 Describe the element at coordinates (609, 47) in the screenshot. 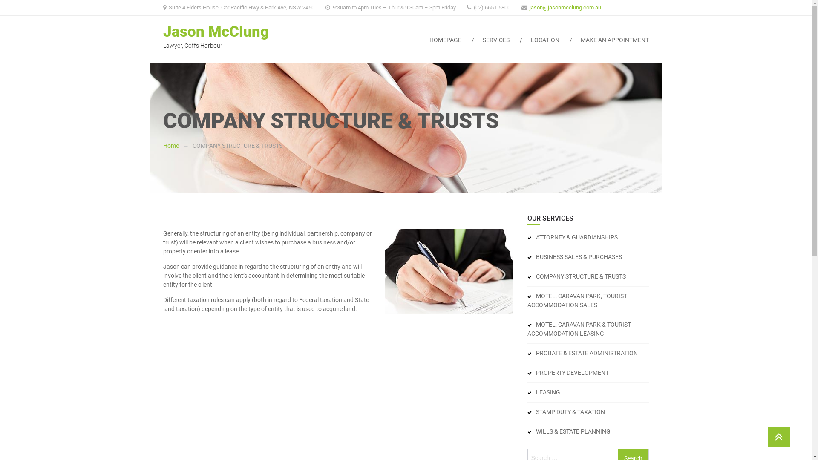

I see `MAKE AN APPOINTMENT` at that location.